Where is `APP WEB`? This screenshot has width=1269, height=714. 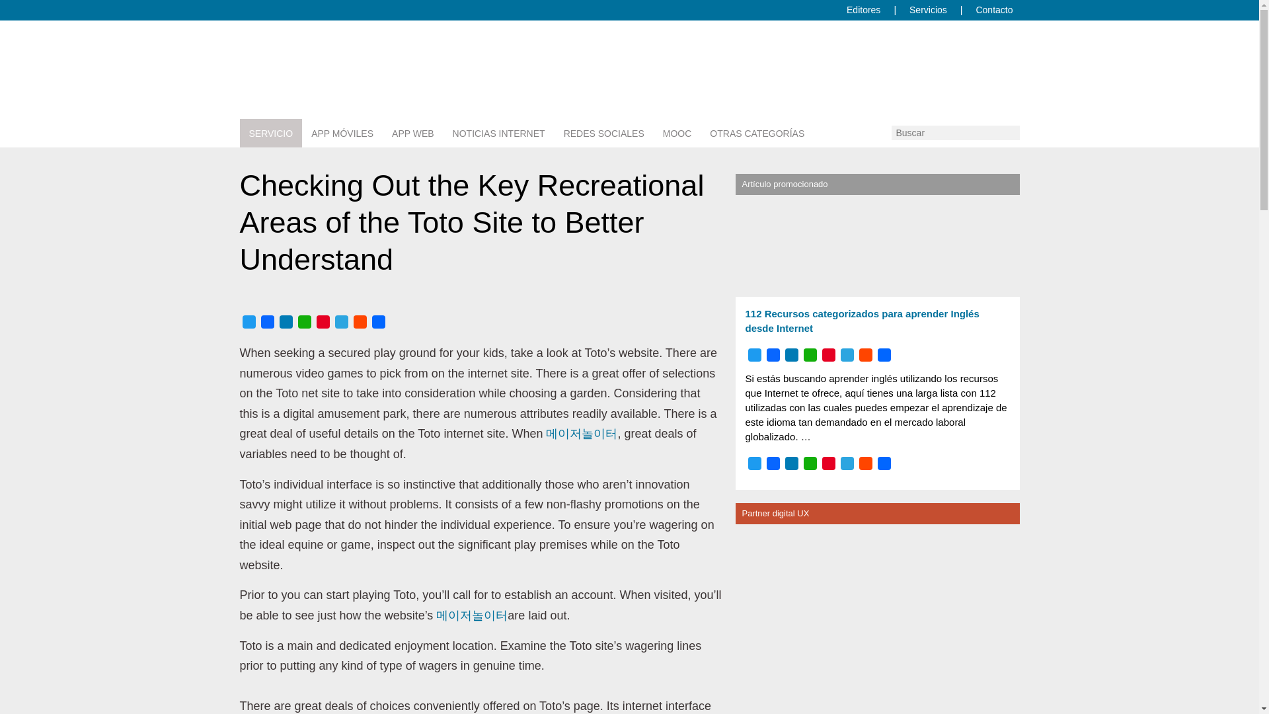
APP WEB is located at coordinates (412, 134).